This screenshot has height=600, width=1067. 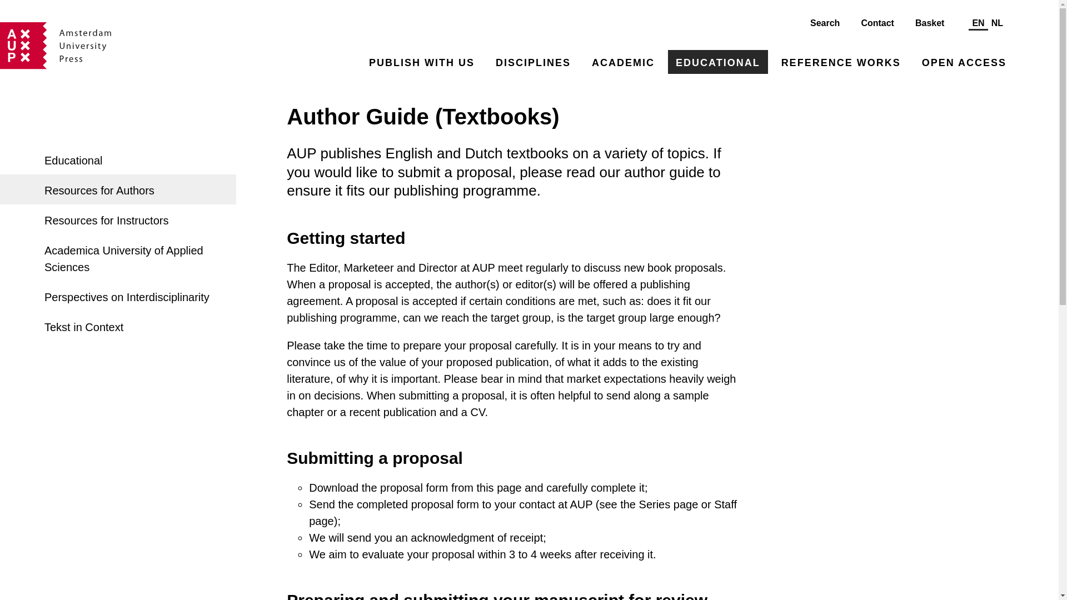 I want to click on ACADEMIC, so click(x=623, y=61).